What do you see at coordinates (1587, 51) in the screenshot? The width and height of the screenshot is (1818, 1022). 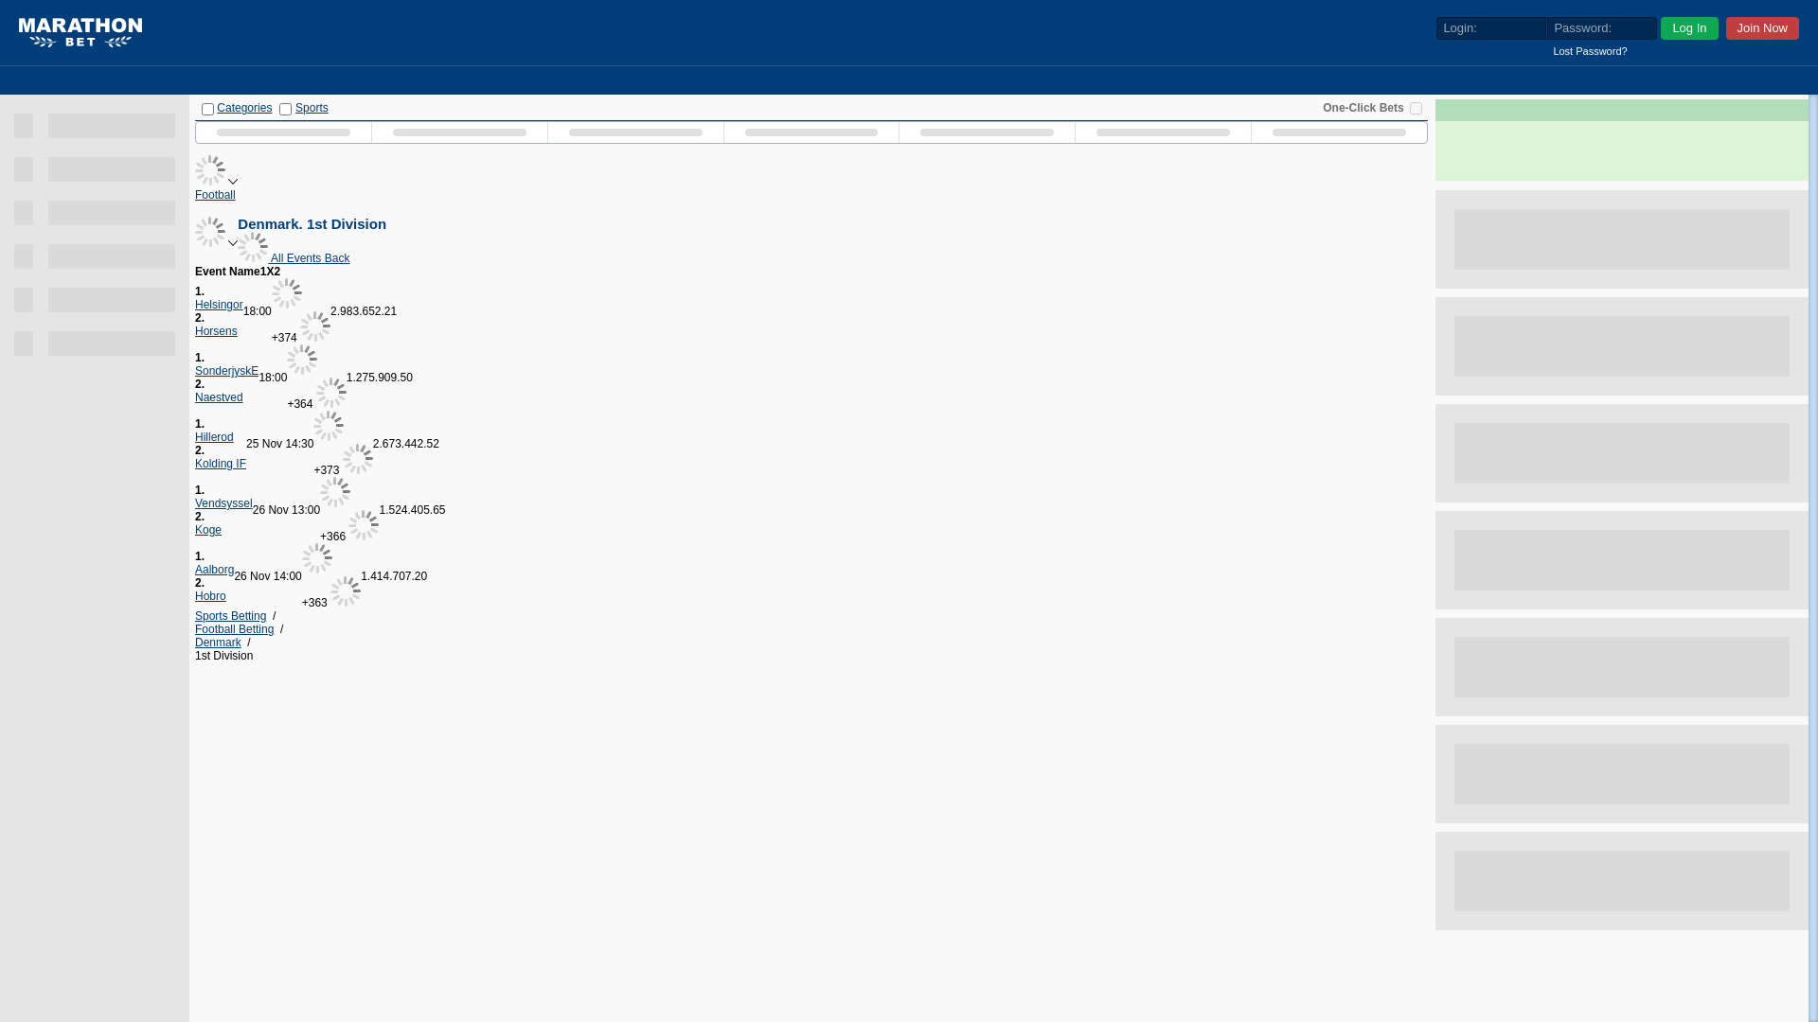 I see `Lost Password?` at bounding box center [1587, 51].